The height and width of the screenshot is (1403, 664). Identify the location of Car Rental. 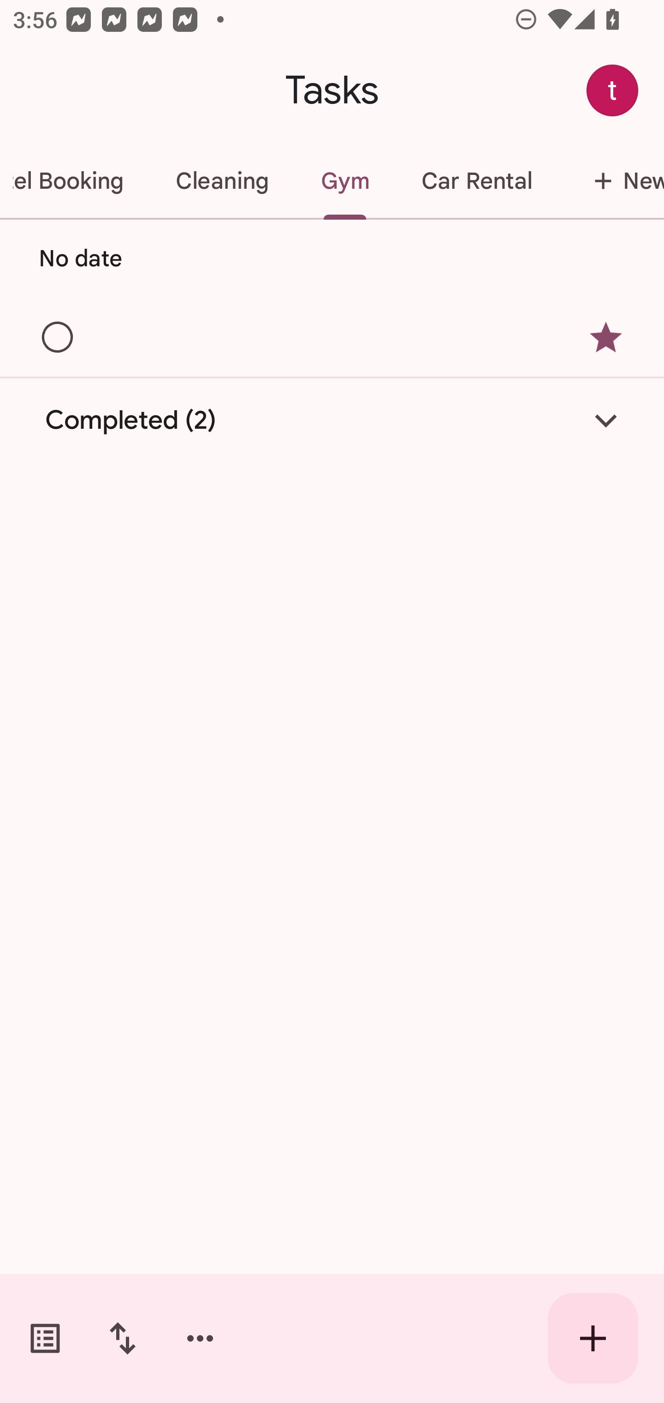
(476, 181).